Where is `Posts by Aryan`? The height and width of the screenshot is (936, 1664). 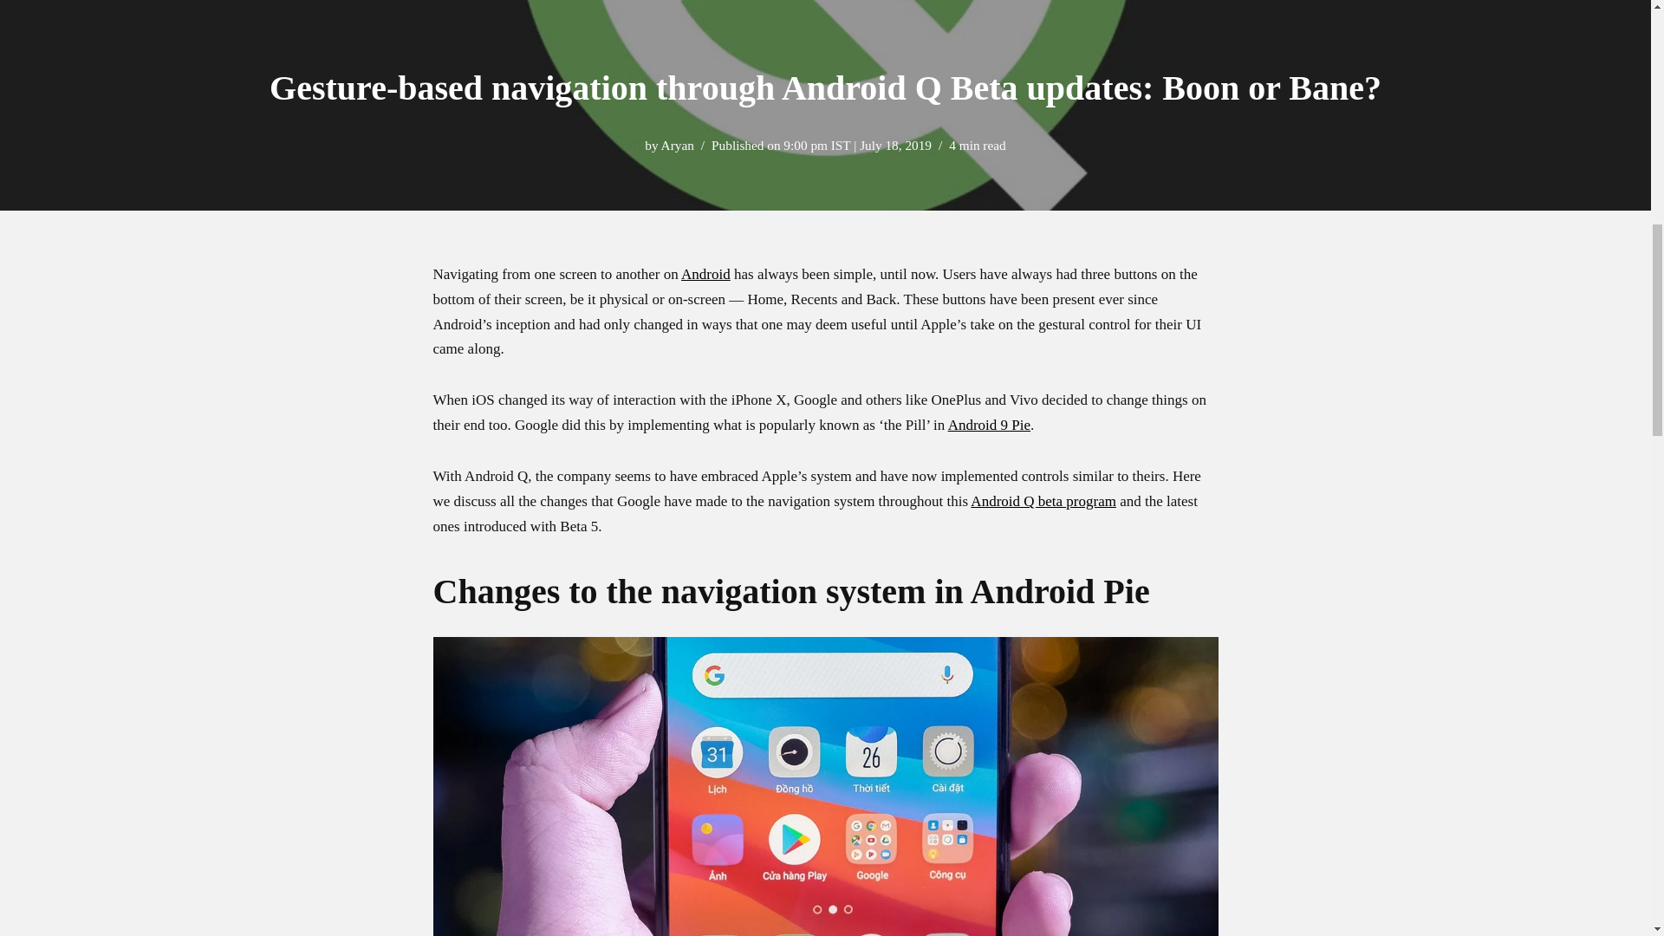
Posts by Aryan is located at coordinates (677, 145).